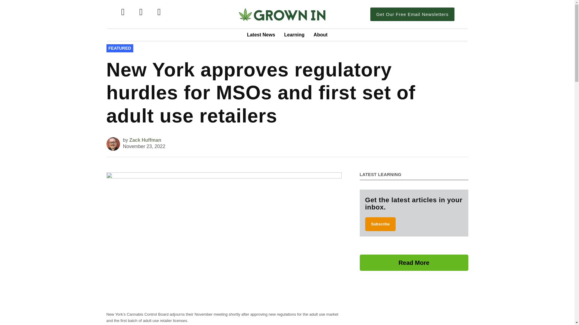 This screenshot has width=579, height=325. Describe the element at coordinates (380, 175) in the screenshot. I see `LATEST LEARNING` at that location.